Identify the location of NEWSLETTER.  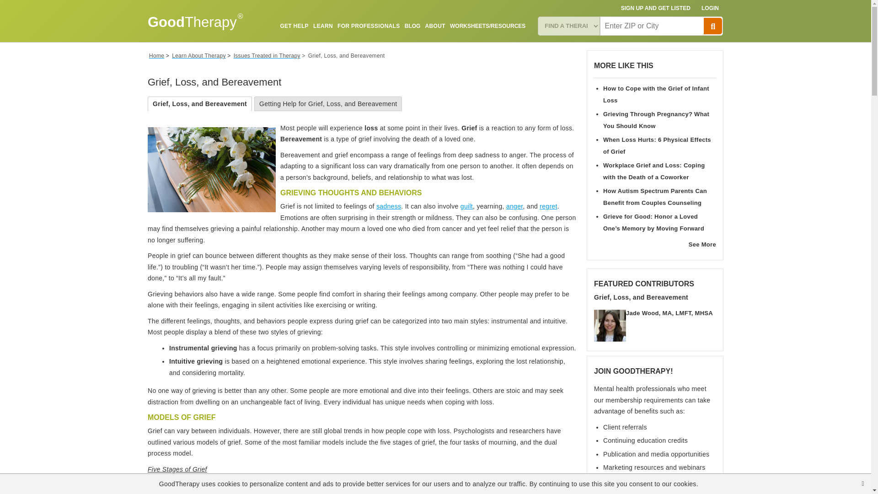
(507, 47).